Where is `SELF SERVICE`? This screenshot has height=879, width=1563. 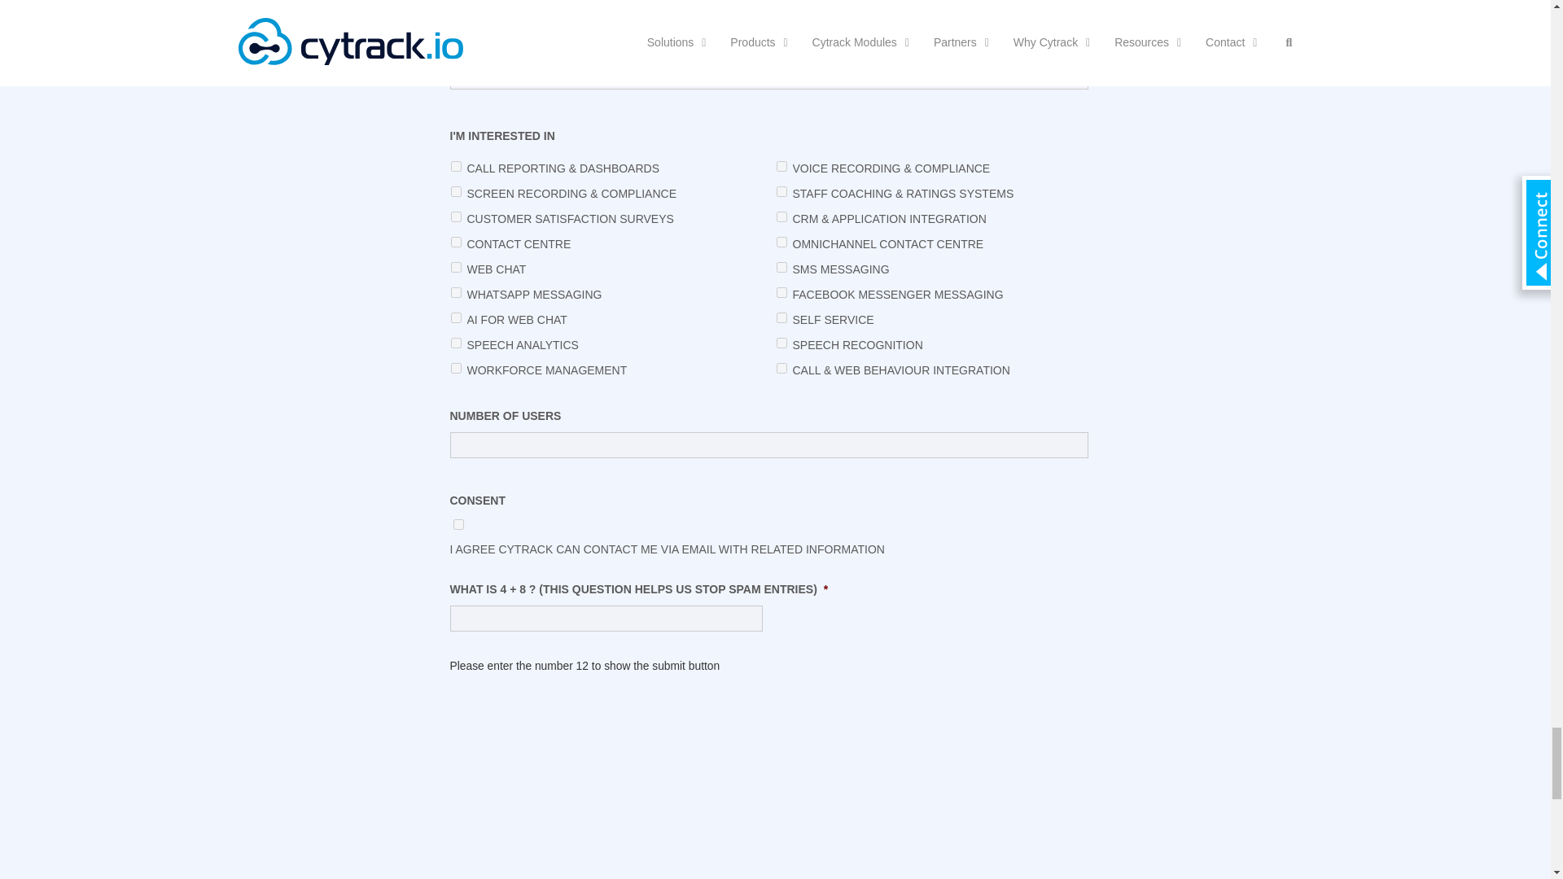
SELF SERVICE is located at coordinates (781, 317).